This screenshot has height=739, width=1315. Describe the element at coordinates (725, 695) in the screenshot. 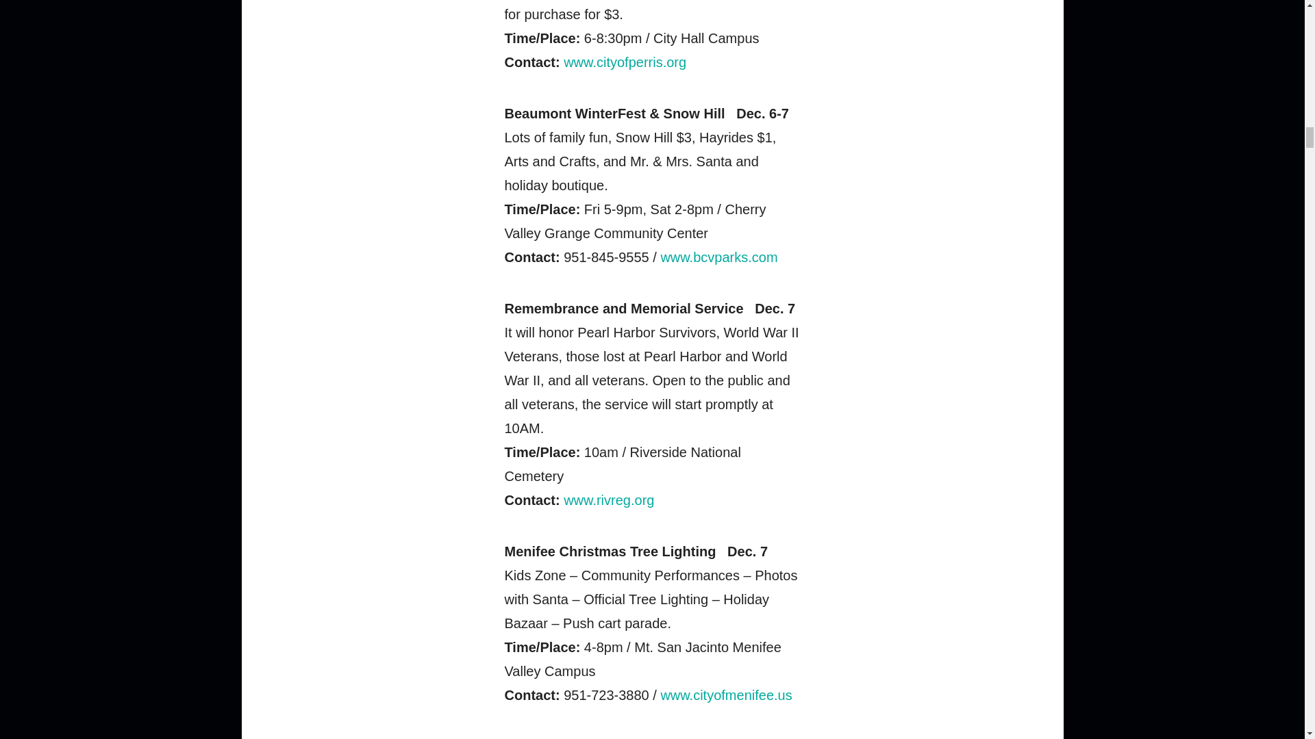

I see `www.cityofmenifee.us` at that location.